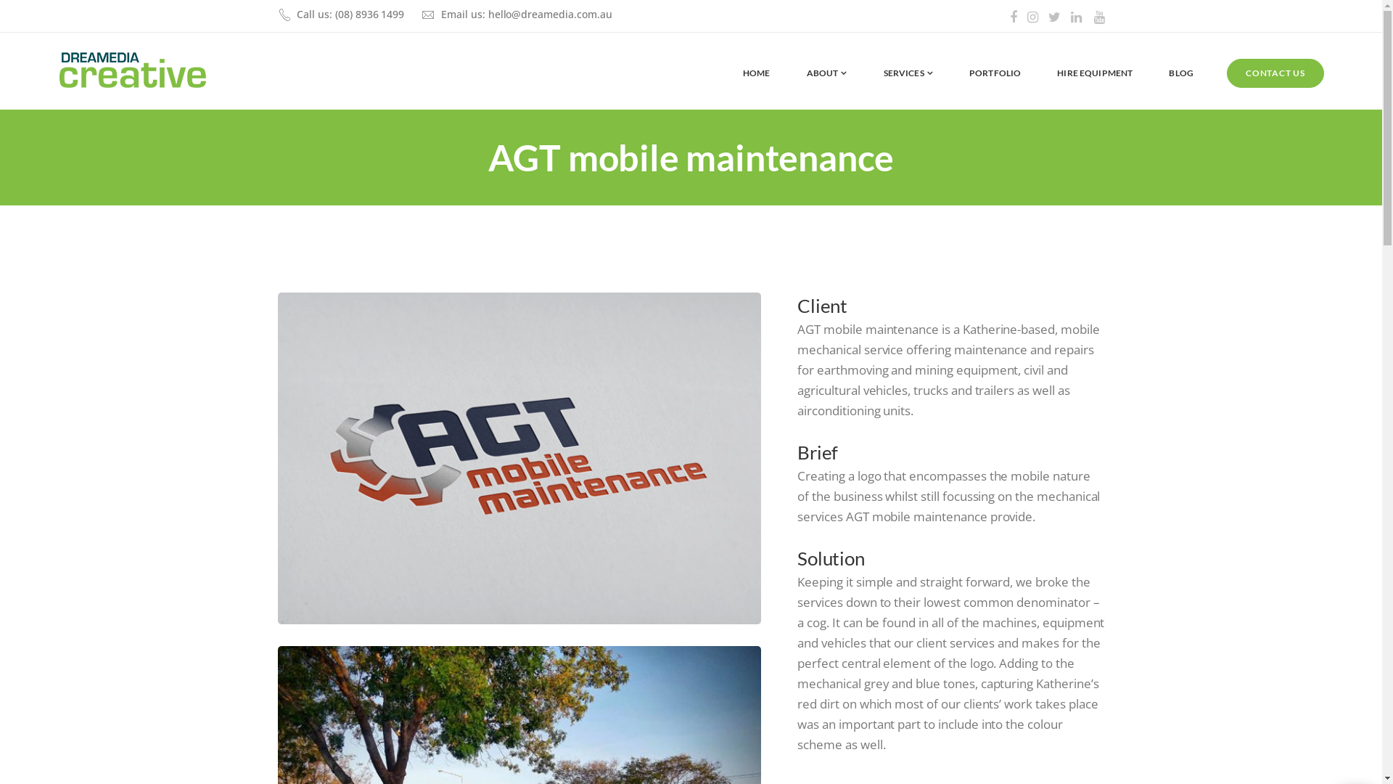 This screenshot has height=784, width=1393. Describe the element at coordinates (1275, 73) in the screenshot. I see `CONTACT US` at that location.